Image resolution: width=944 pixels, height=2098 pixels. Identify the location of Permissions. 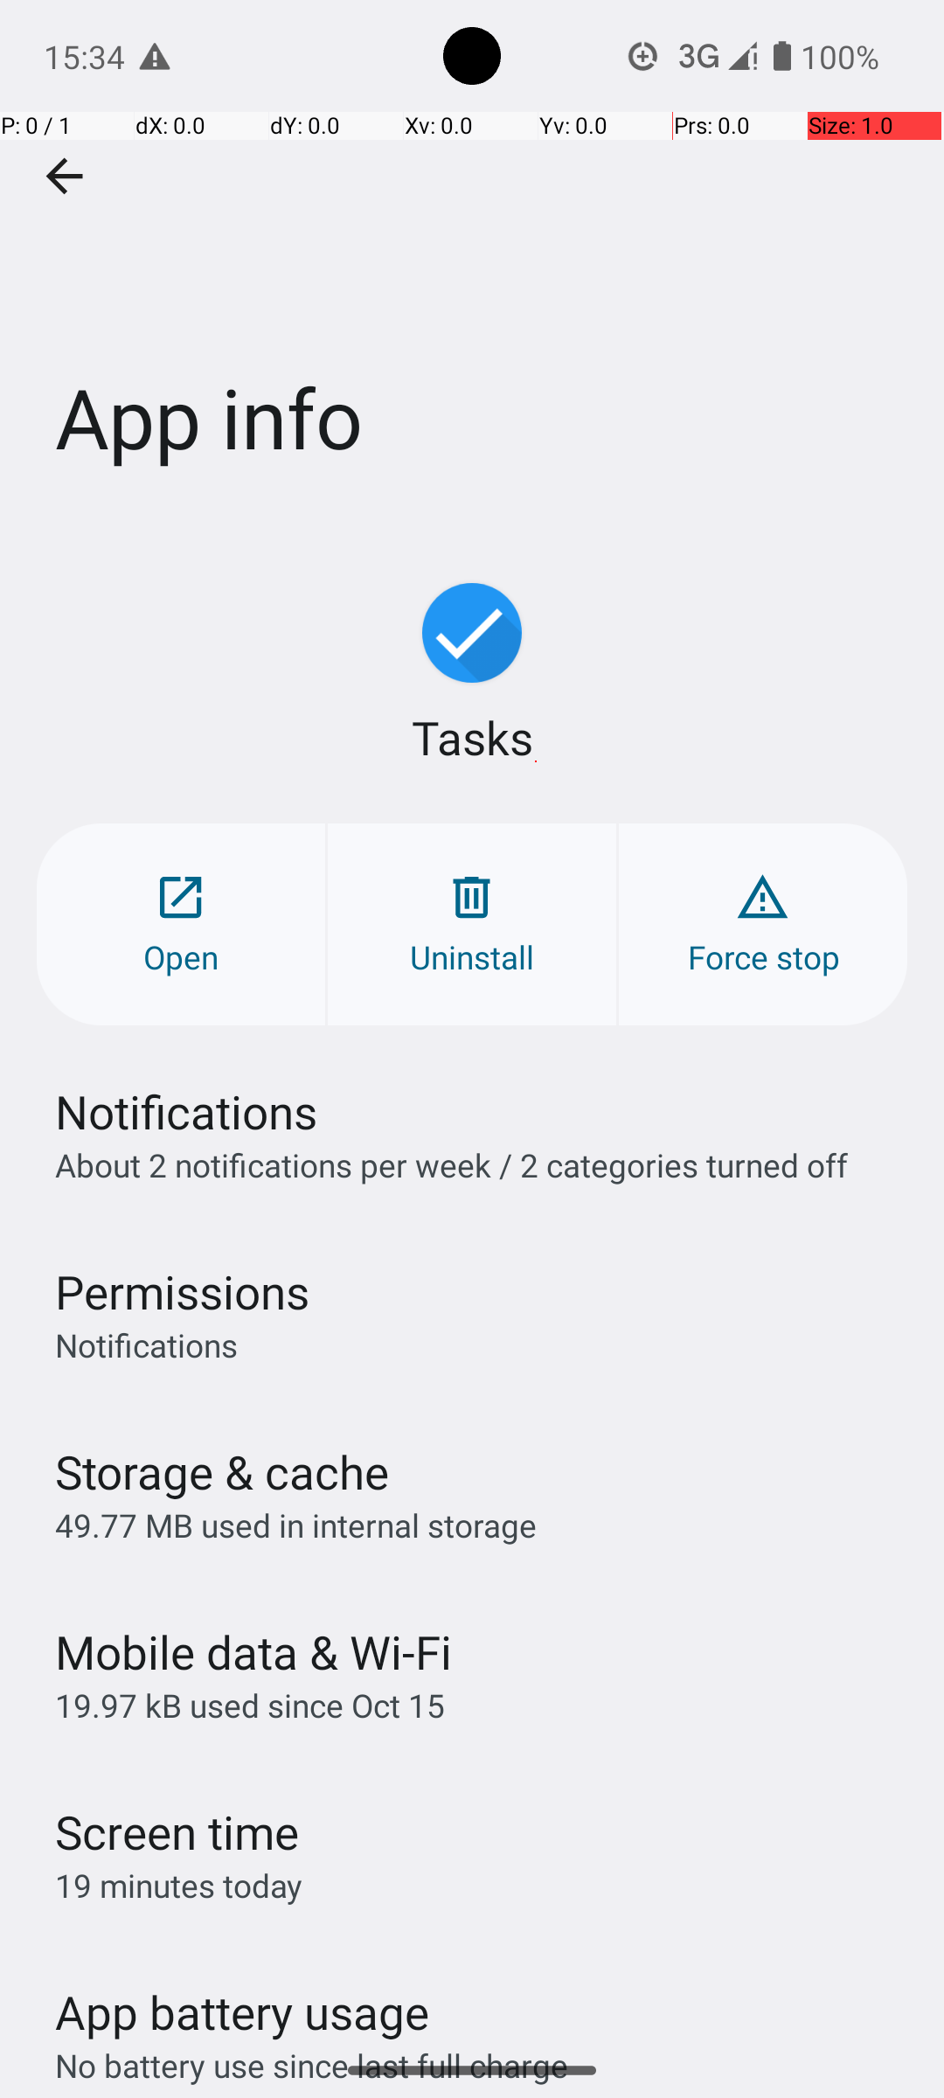
(182, 1292).